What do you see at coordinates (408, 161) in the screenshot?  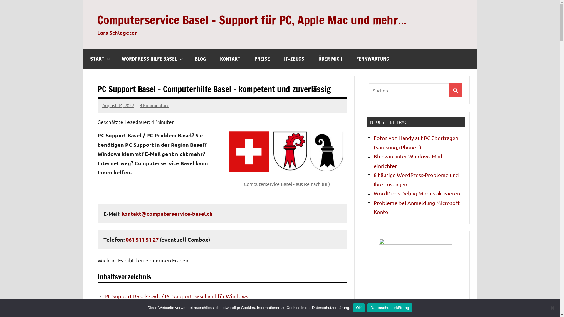 I see `Bluewin unter Windows Mail einrichten` at bounding box center [408, 161].